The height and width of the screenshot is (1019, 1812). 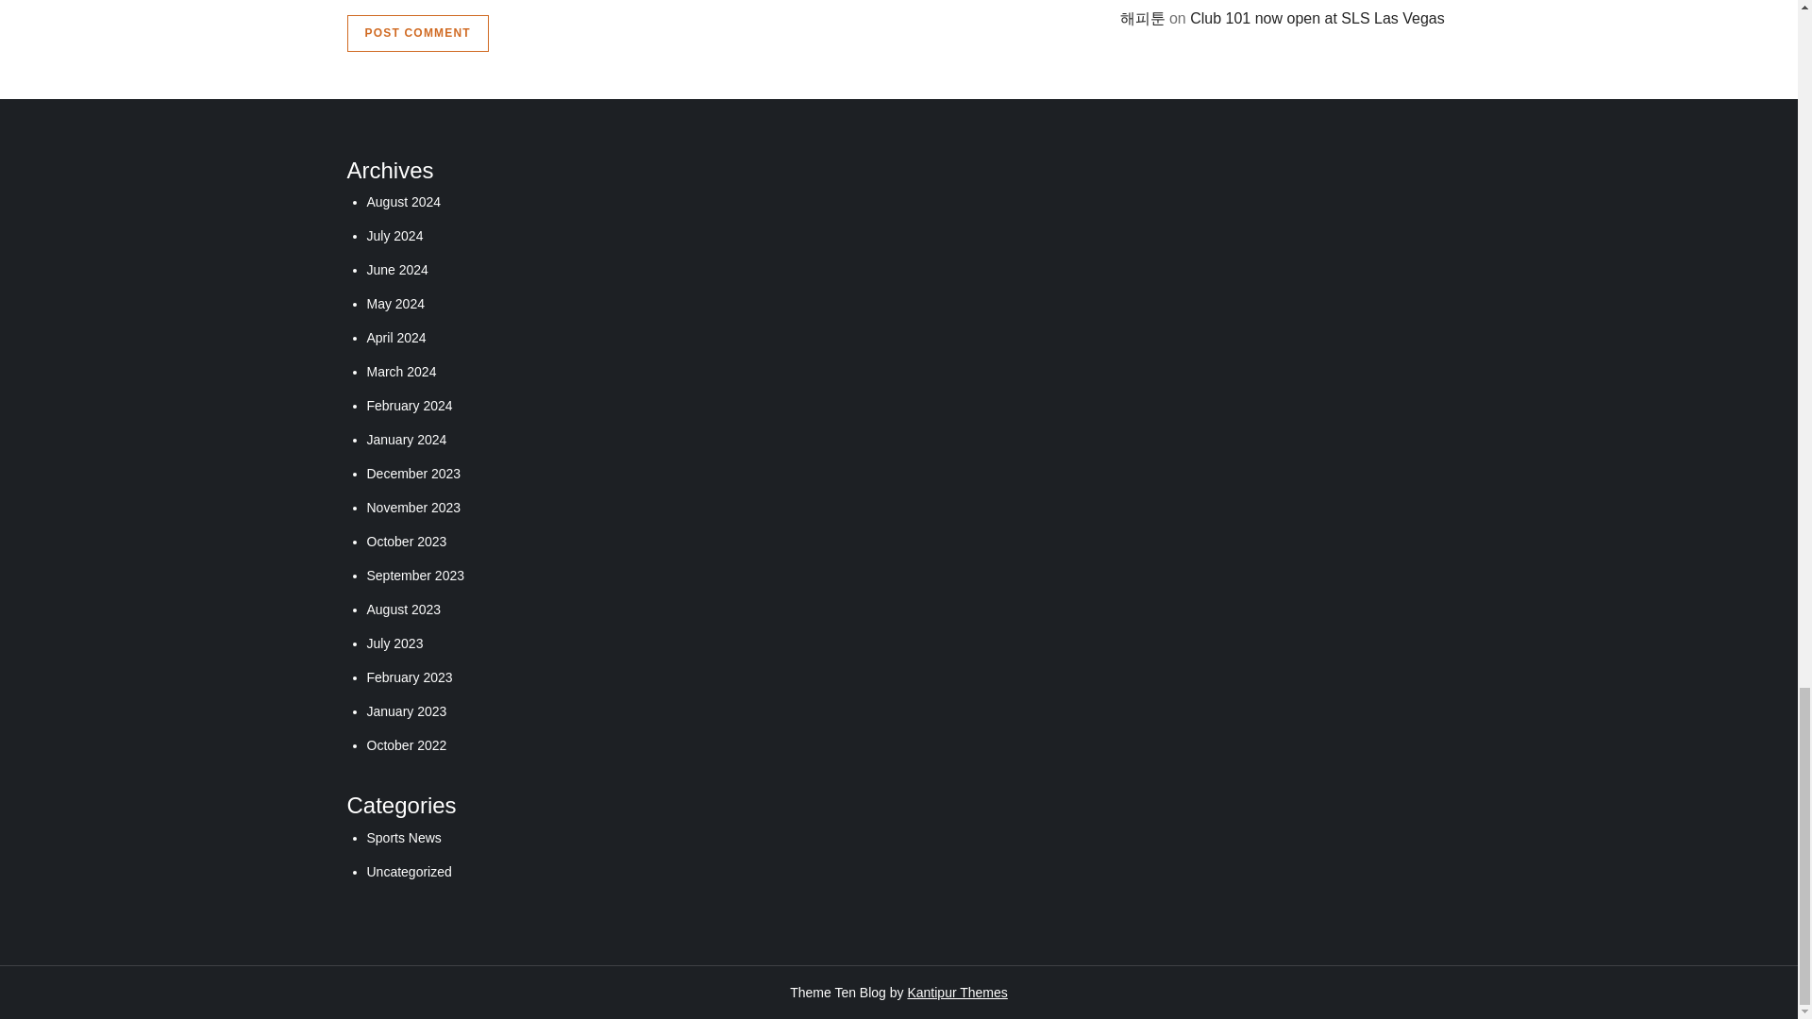 What do you see at coordinates (396, 269) in the screenshot?
I see `June 2024` at bounding box center [396, 269].